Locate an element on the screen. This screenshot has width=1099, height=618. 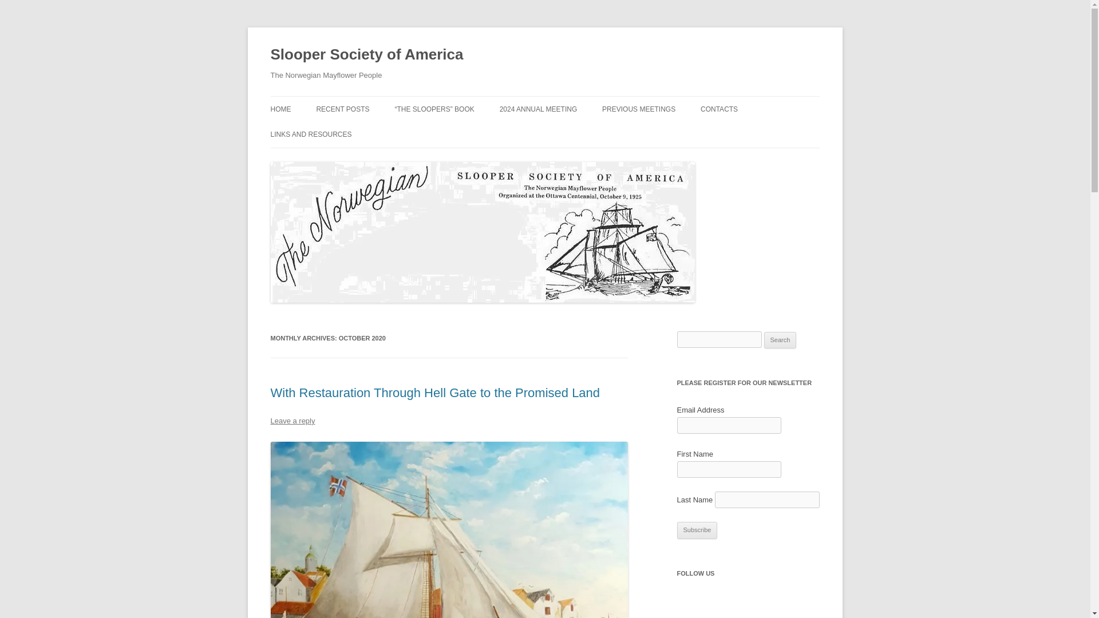
With Restauration Through Hell Gate to the Promised Land is located at coordinates (435, 393).